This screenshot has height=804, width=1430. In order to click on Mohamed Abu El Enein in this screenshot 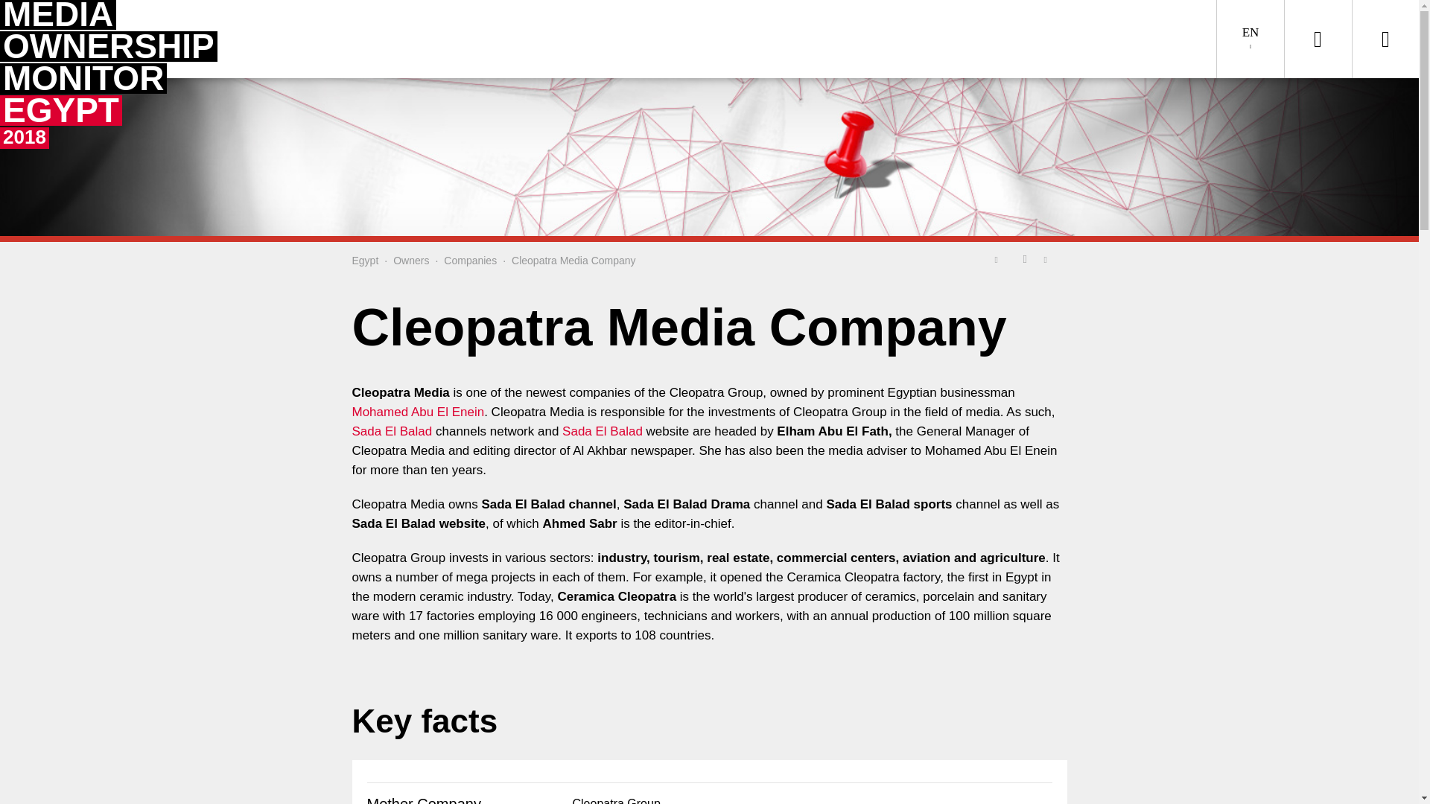, I will do `click(418, 412)`.